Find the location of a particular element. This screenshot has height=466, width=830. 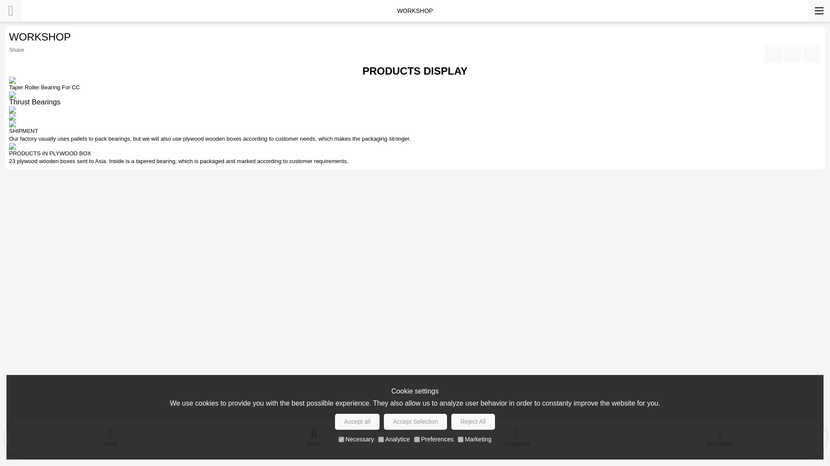

Accept Selection is located at coordinates (415, 422).